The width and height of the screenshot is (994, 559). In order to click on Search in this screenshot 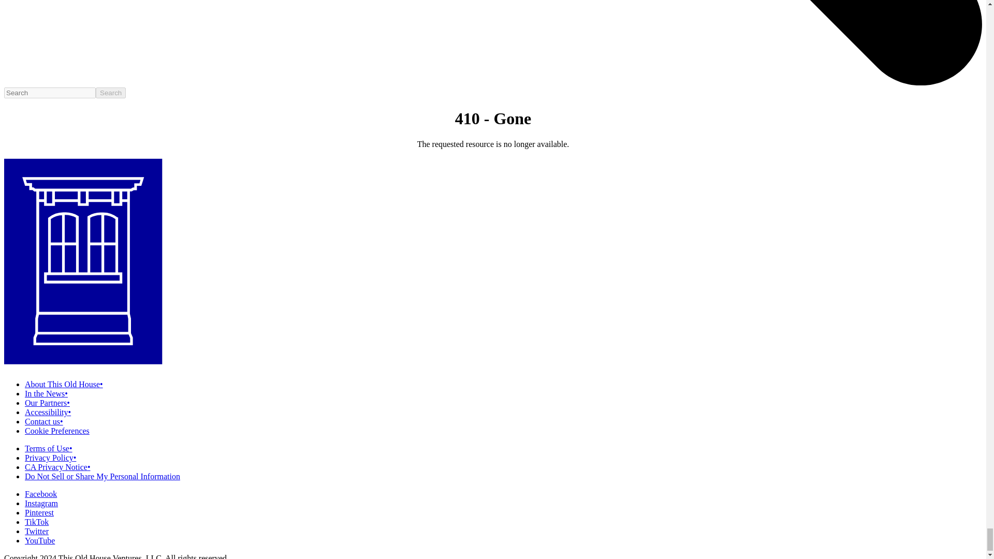, I will do `click(111, 93)`.